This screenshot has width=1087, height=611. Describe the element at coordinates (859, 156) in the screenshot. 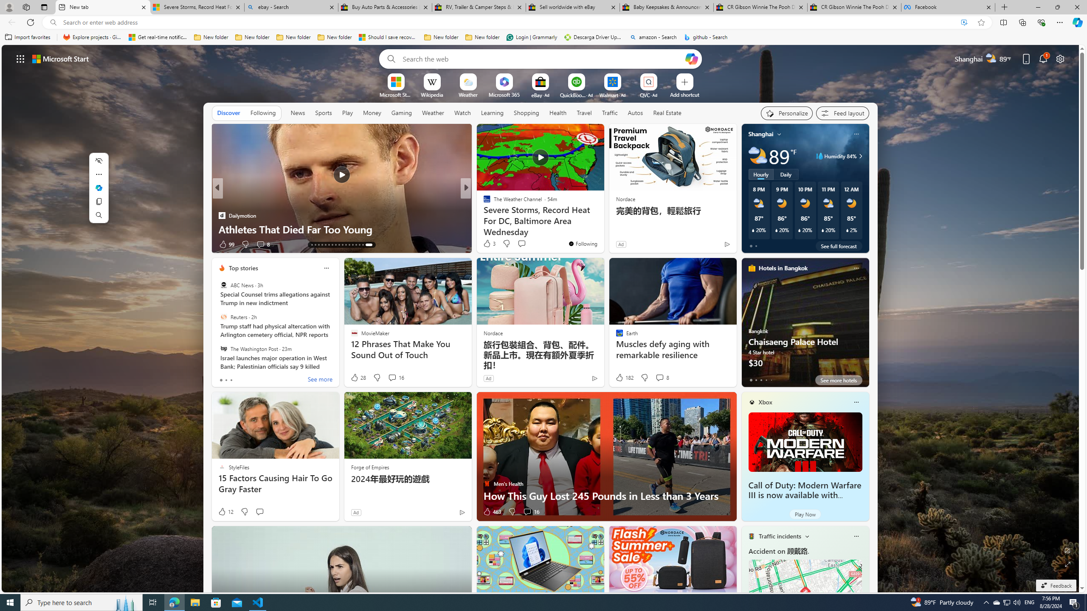

I see `Humidity 84%` at that location.